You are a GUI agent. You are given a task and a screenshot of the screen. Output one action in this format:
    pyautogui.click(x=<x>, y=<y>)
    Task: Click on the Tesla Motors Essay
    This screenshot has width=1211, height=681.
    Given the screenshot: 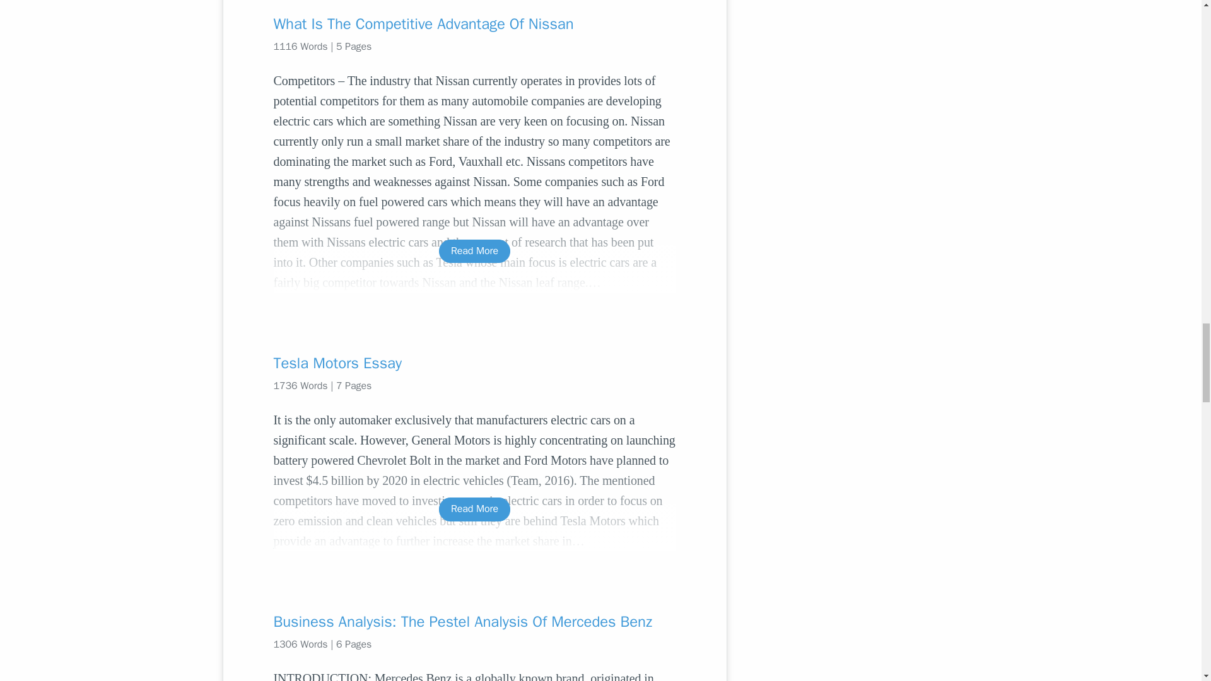 What is the action you would take?
    pyautogui.click(x=474, y=363)
    